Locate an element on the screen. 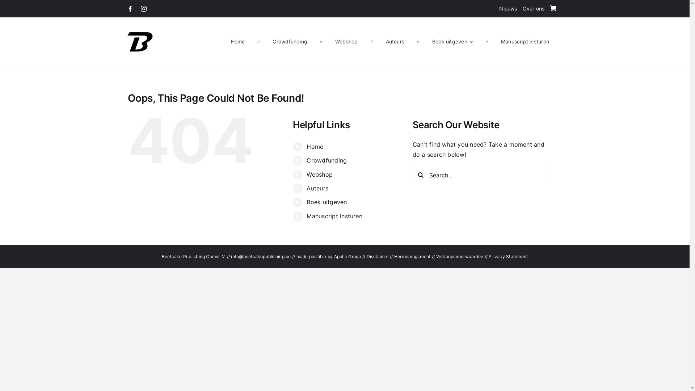  Auteurs is located at coordinates (395, 42).